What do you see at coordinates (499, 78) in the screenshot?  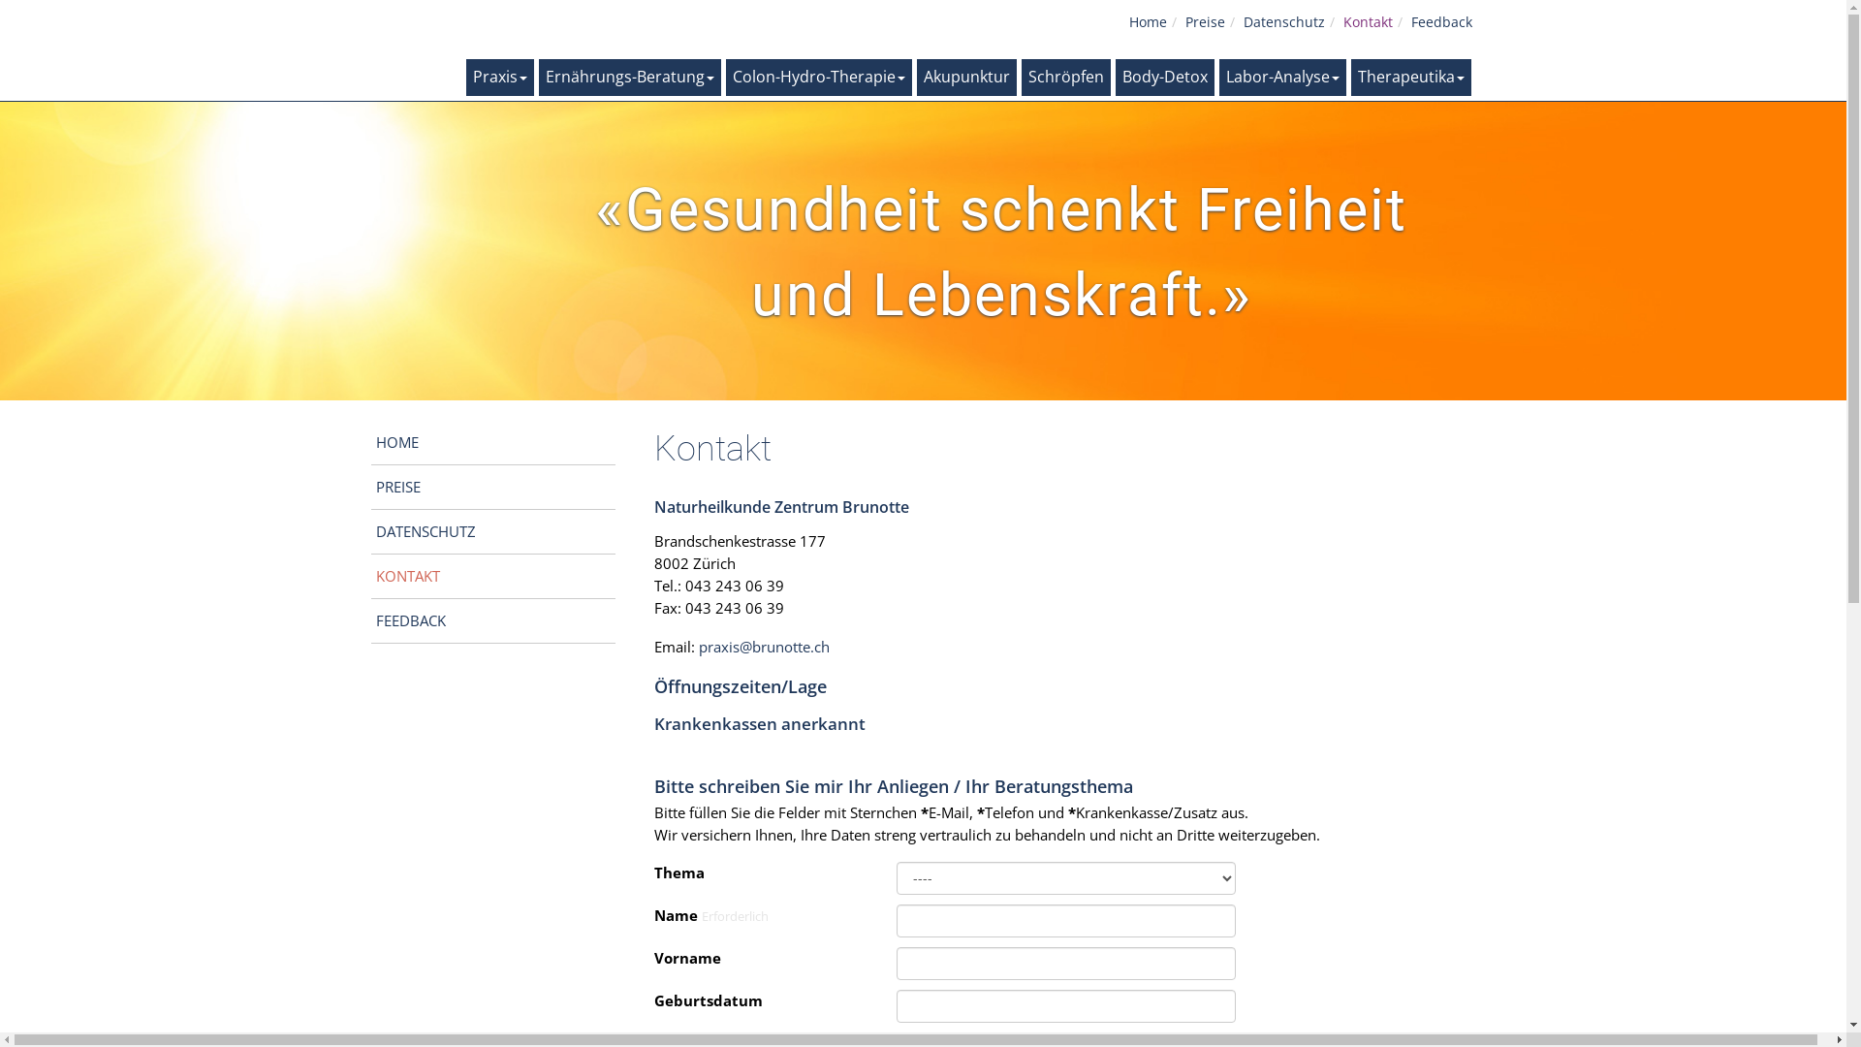 I see `Praxis` at bounding box center [499, 78].